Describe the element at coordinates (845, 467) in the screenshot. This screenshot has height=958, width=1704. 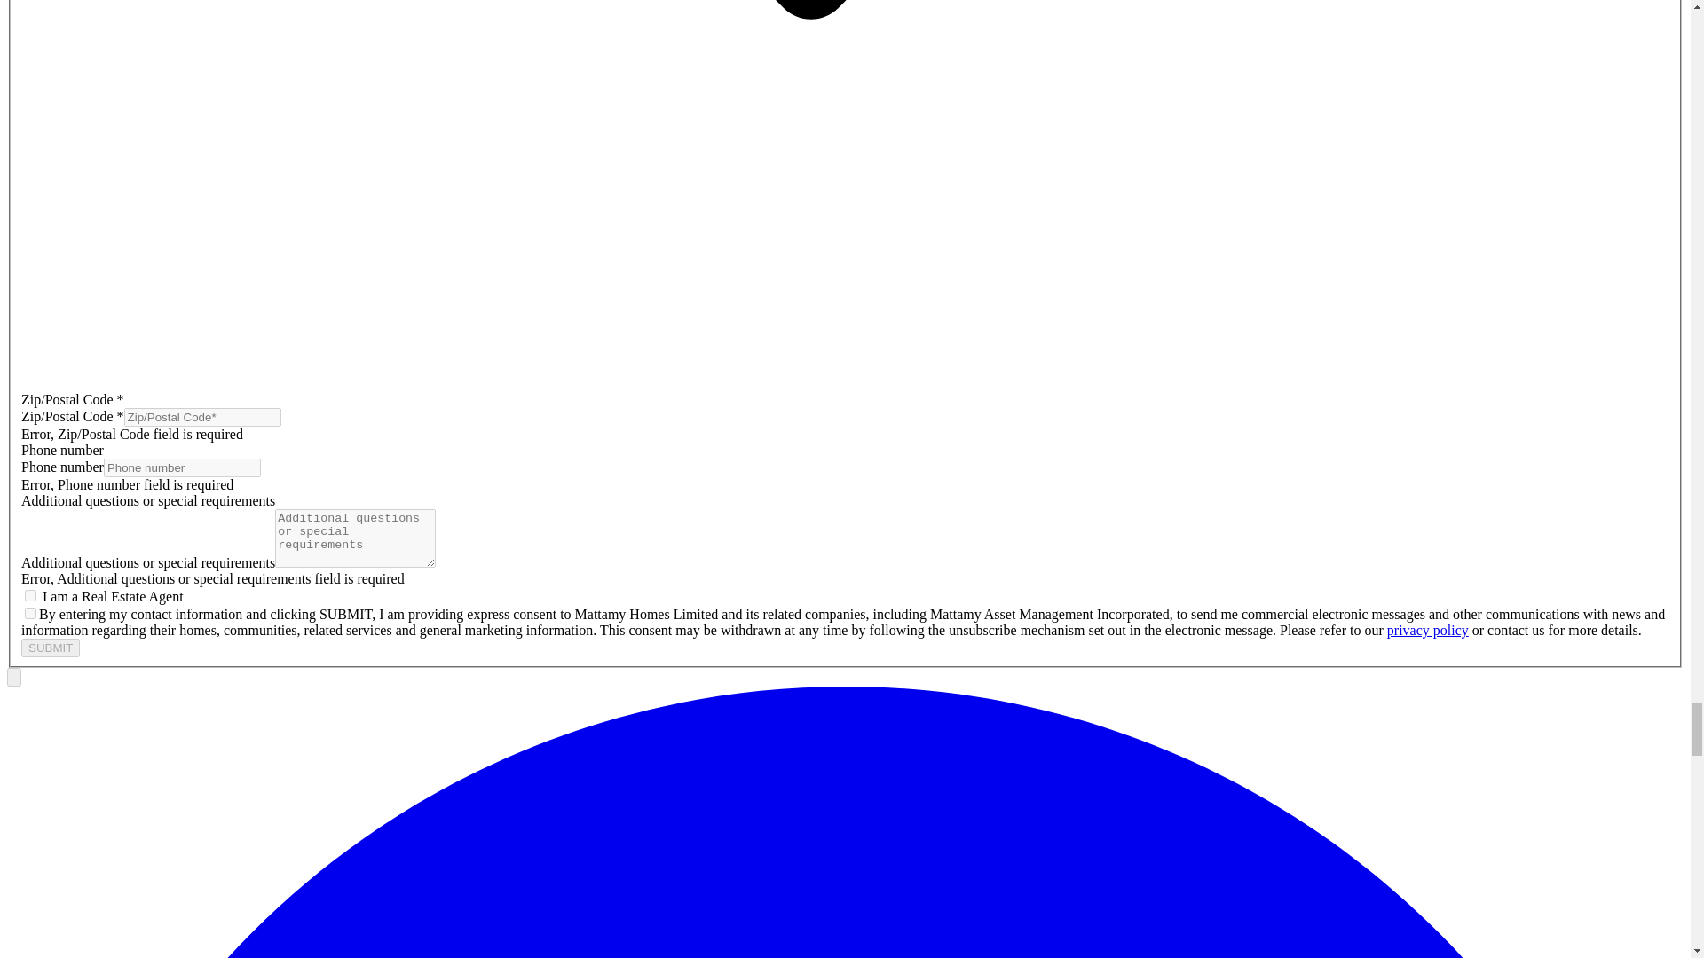
I see `Phone number` at that location.